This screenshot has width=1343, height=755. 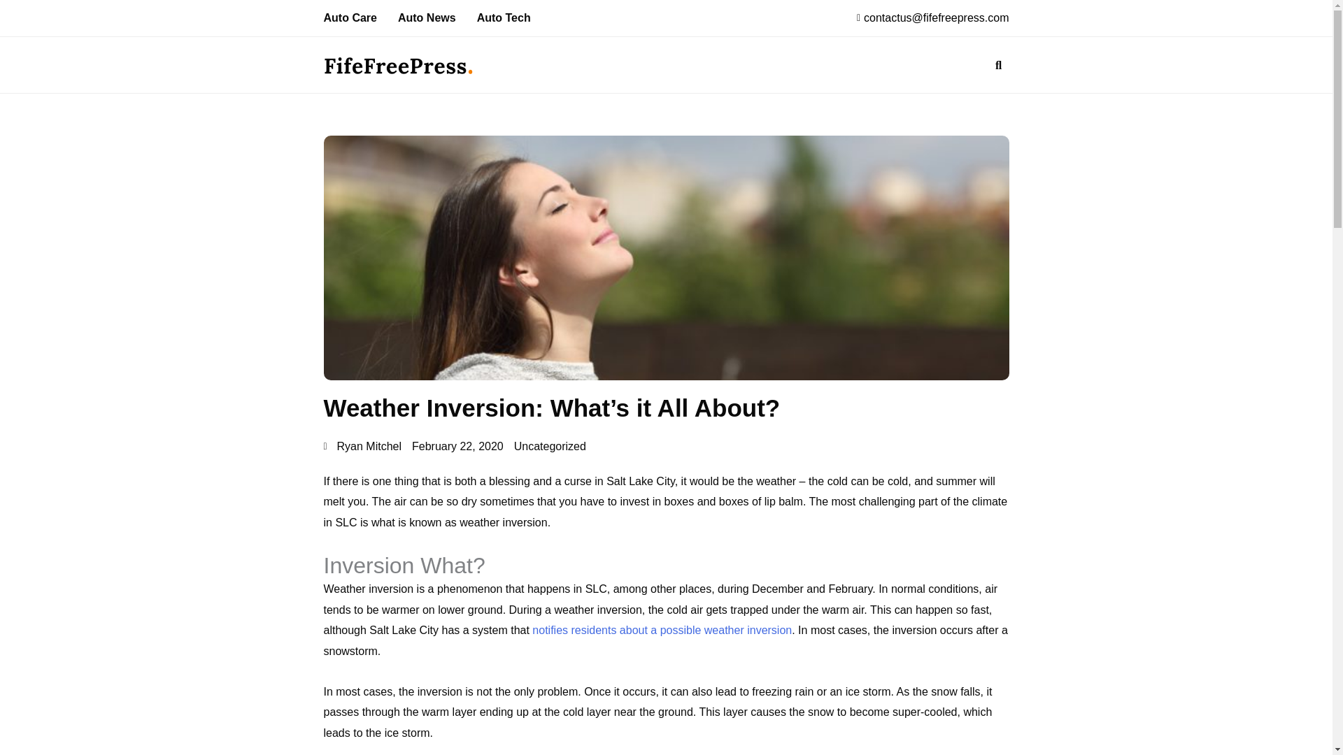 What do you see at coordinates (550, 446) in the screenshot?
I see `Uncategorized` at bounding box center [550, 446].